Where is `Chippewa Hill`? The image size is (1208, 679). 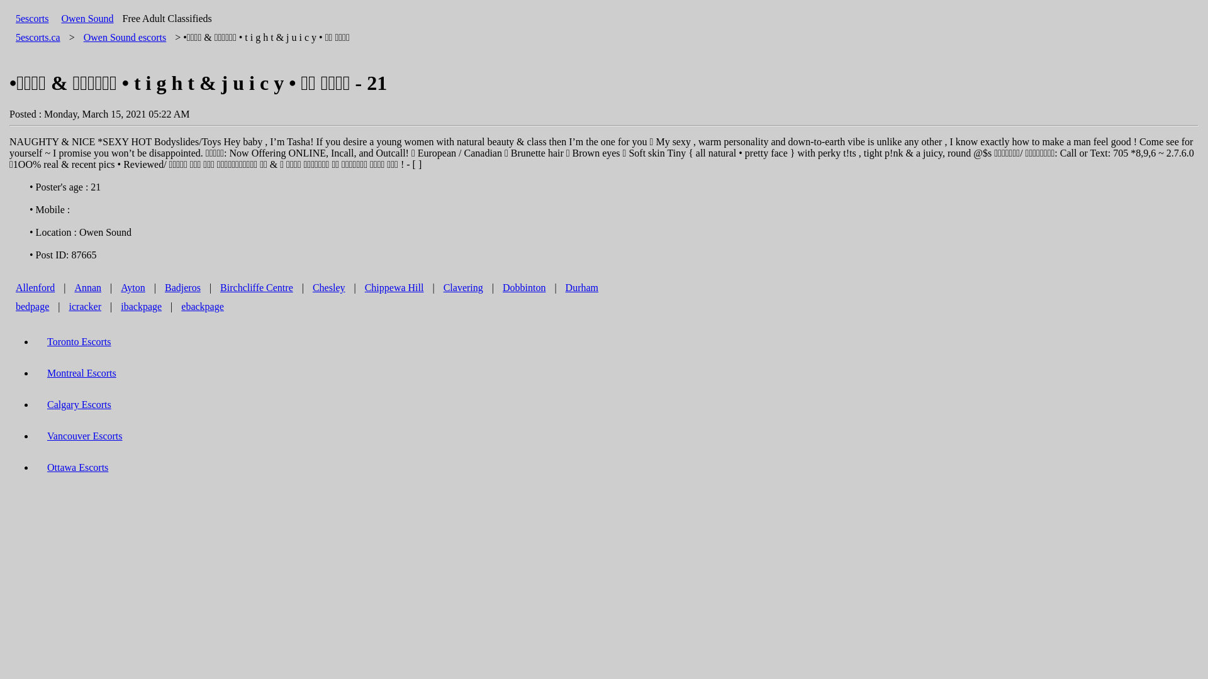 Chippewa Hill is located at coordinates (394, 288).